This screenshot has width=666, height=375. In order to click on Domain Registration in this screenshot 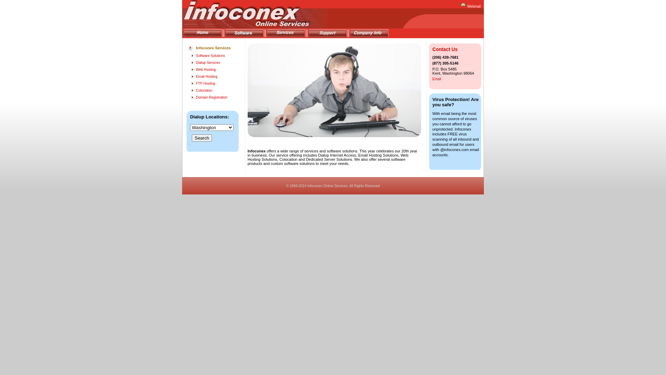, I will do `click(212, 97)`.